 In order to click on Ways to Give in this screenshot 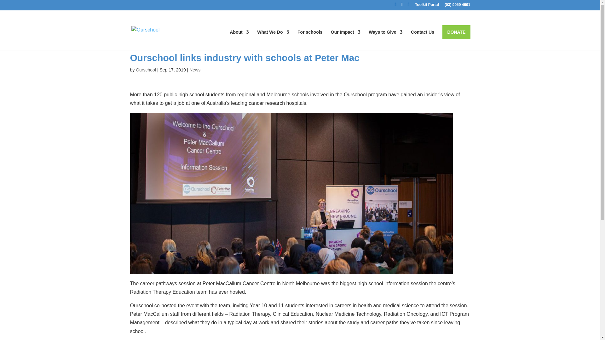, I will do `click(385, 40)`.